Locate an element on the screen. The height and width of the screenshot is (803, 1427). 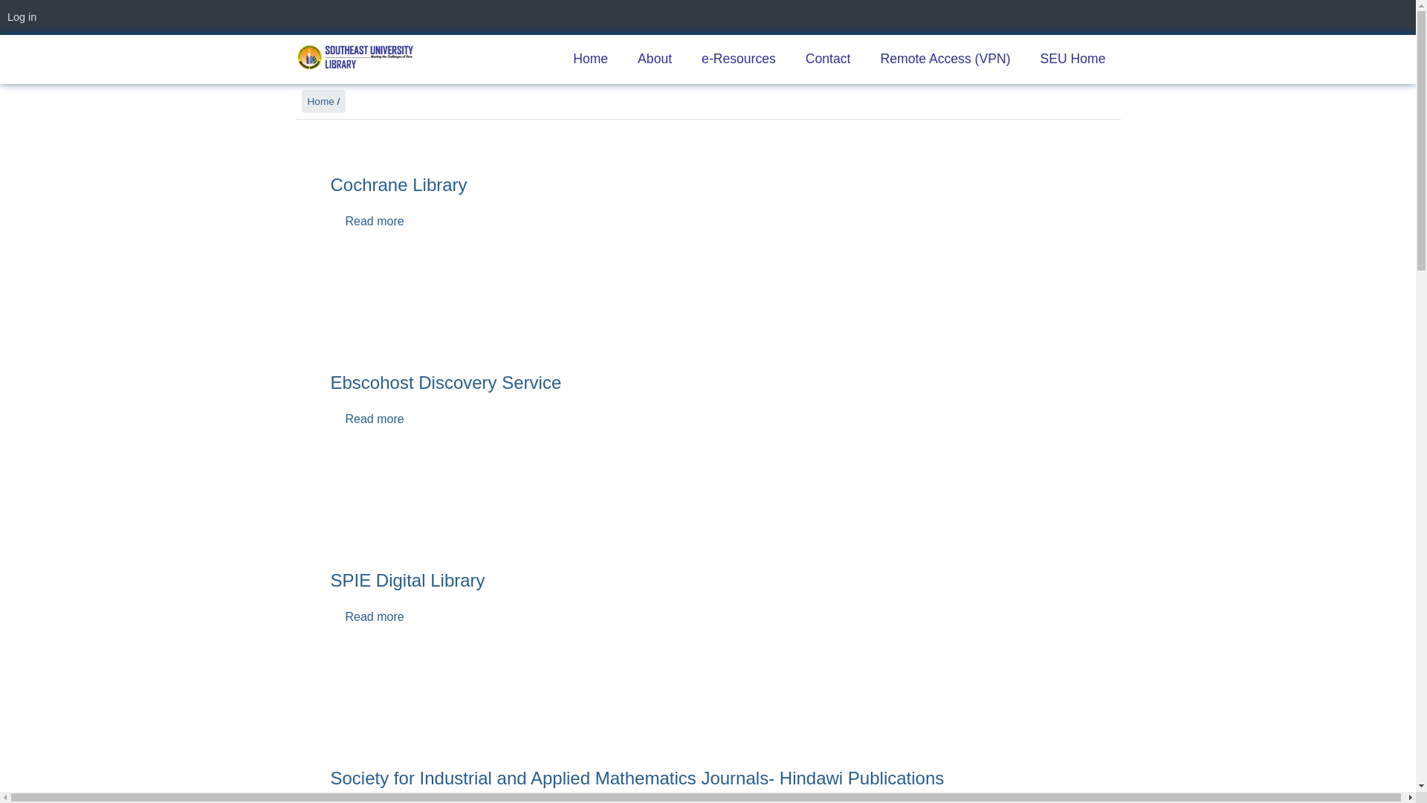
Log in is located at coordinates (25, 17).